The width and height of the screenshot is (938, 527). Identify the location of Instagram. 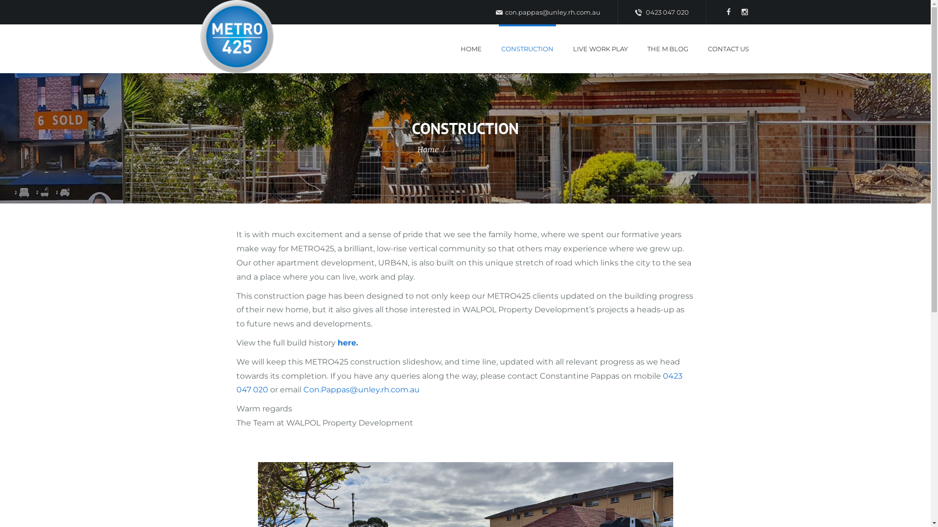
(745, 12).